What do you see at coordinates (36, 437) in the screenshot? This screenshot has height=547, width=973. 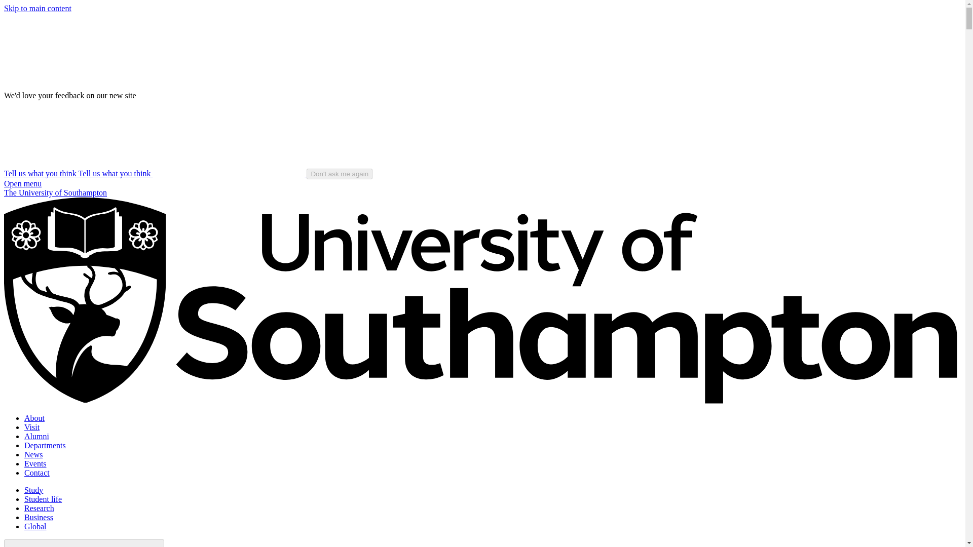 I see `Alumni` at bounding box center [36, 437].